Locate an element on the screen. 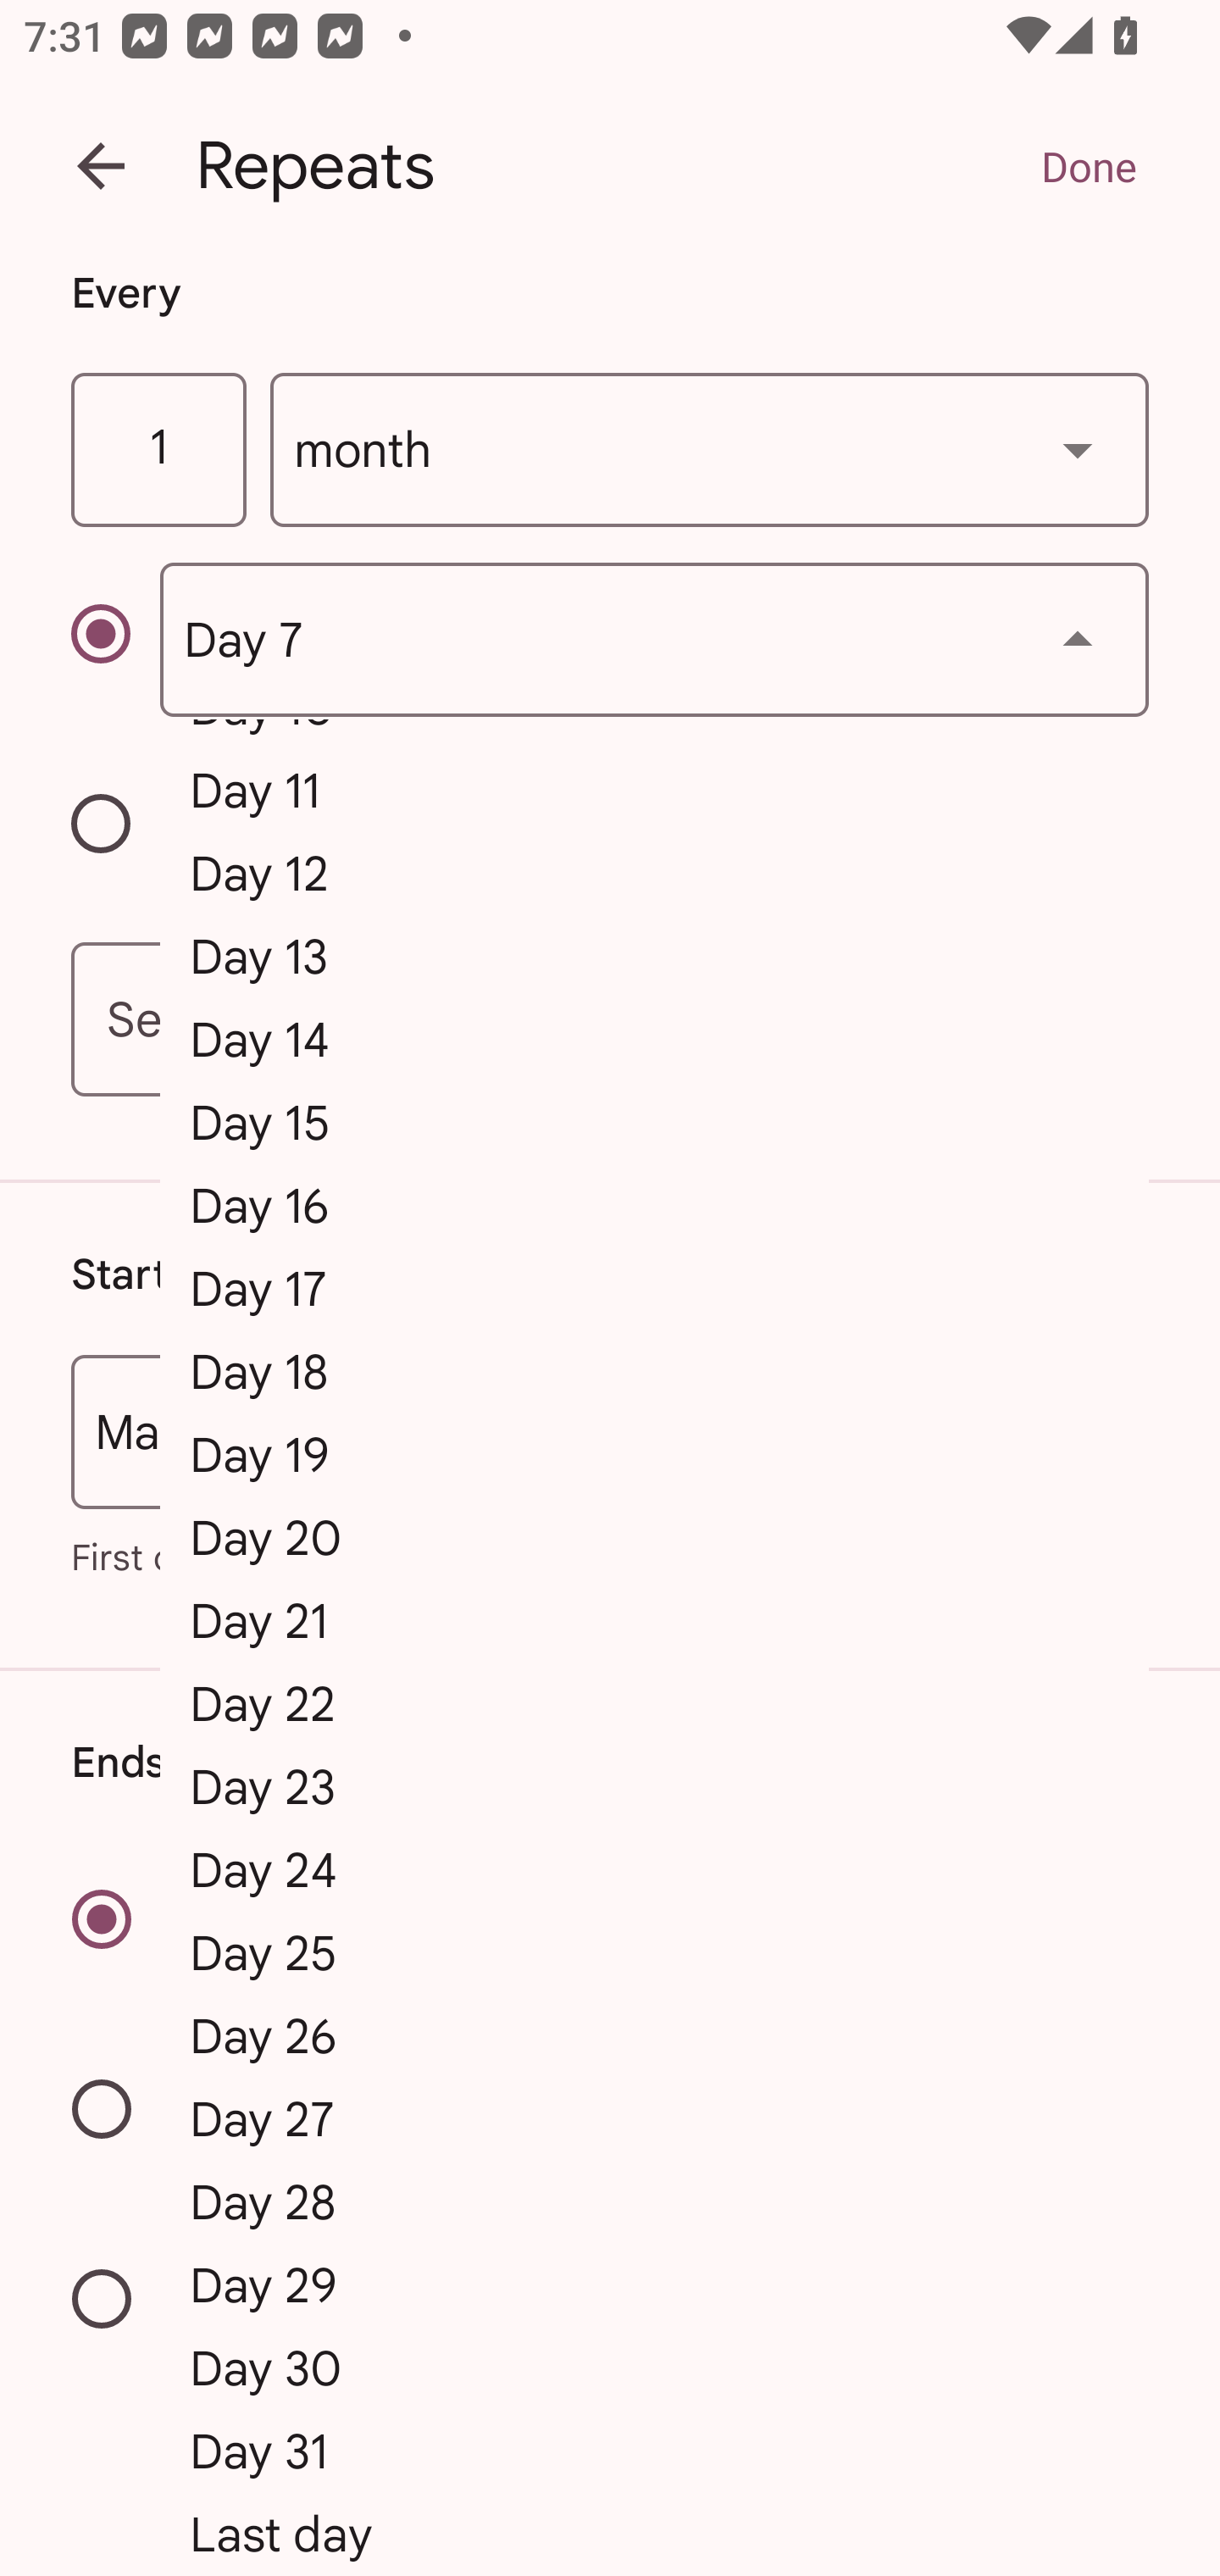 The height and width of the screenshot is (2576, 1220). month is located at coordinates (710, 451).